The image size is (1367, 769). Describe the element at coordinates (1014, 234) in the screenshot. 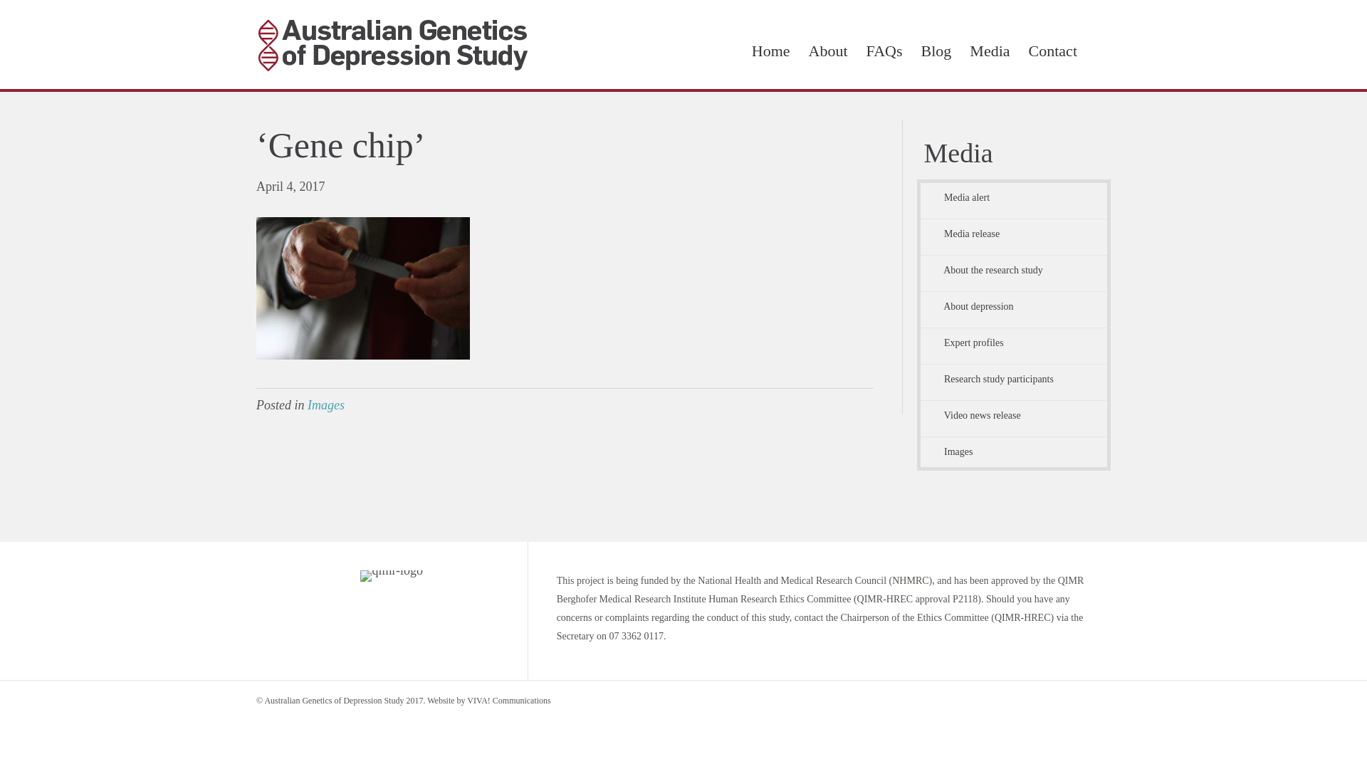

I see `Media release` at that location.